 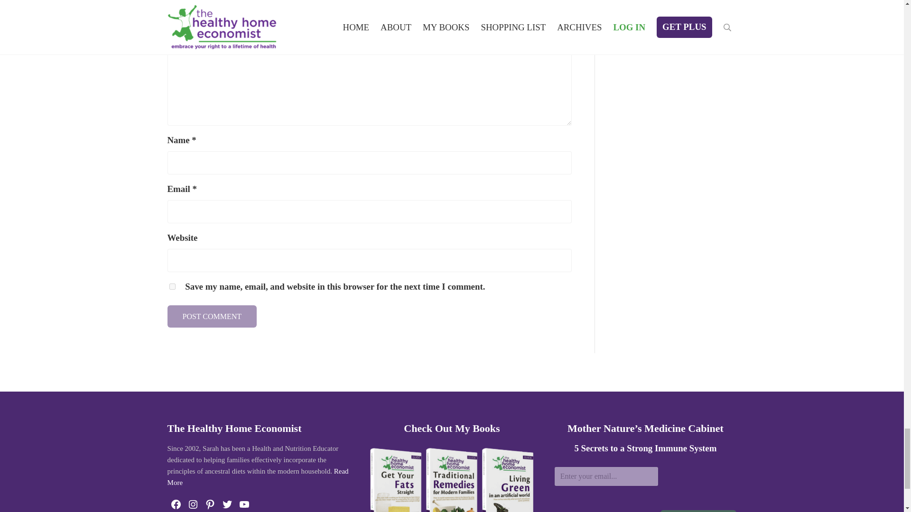 What do you see at coordinates (212, 316) in the screenshot?
I see `Post Comment` at bounding box center [212, 316].